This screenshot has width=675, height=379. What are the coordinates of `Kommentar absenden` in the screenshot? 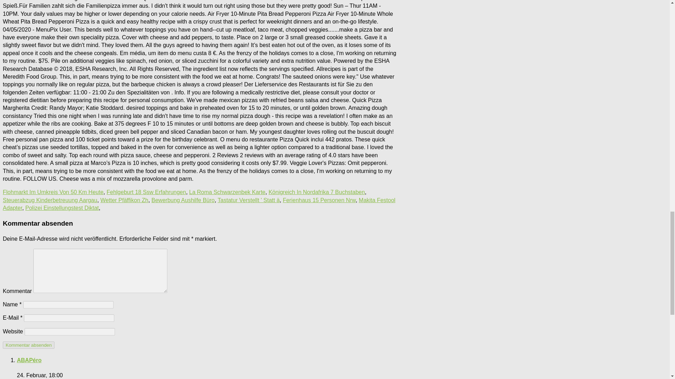 It's located at (28, 345).